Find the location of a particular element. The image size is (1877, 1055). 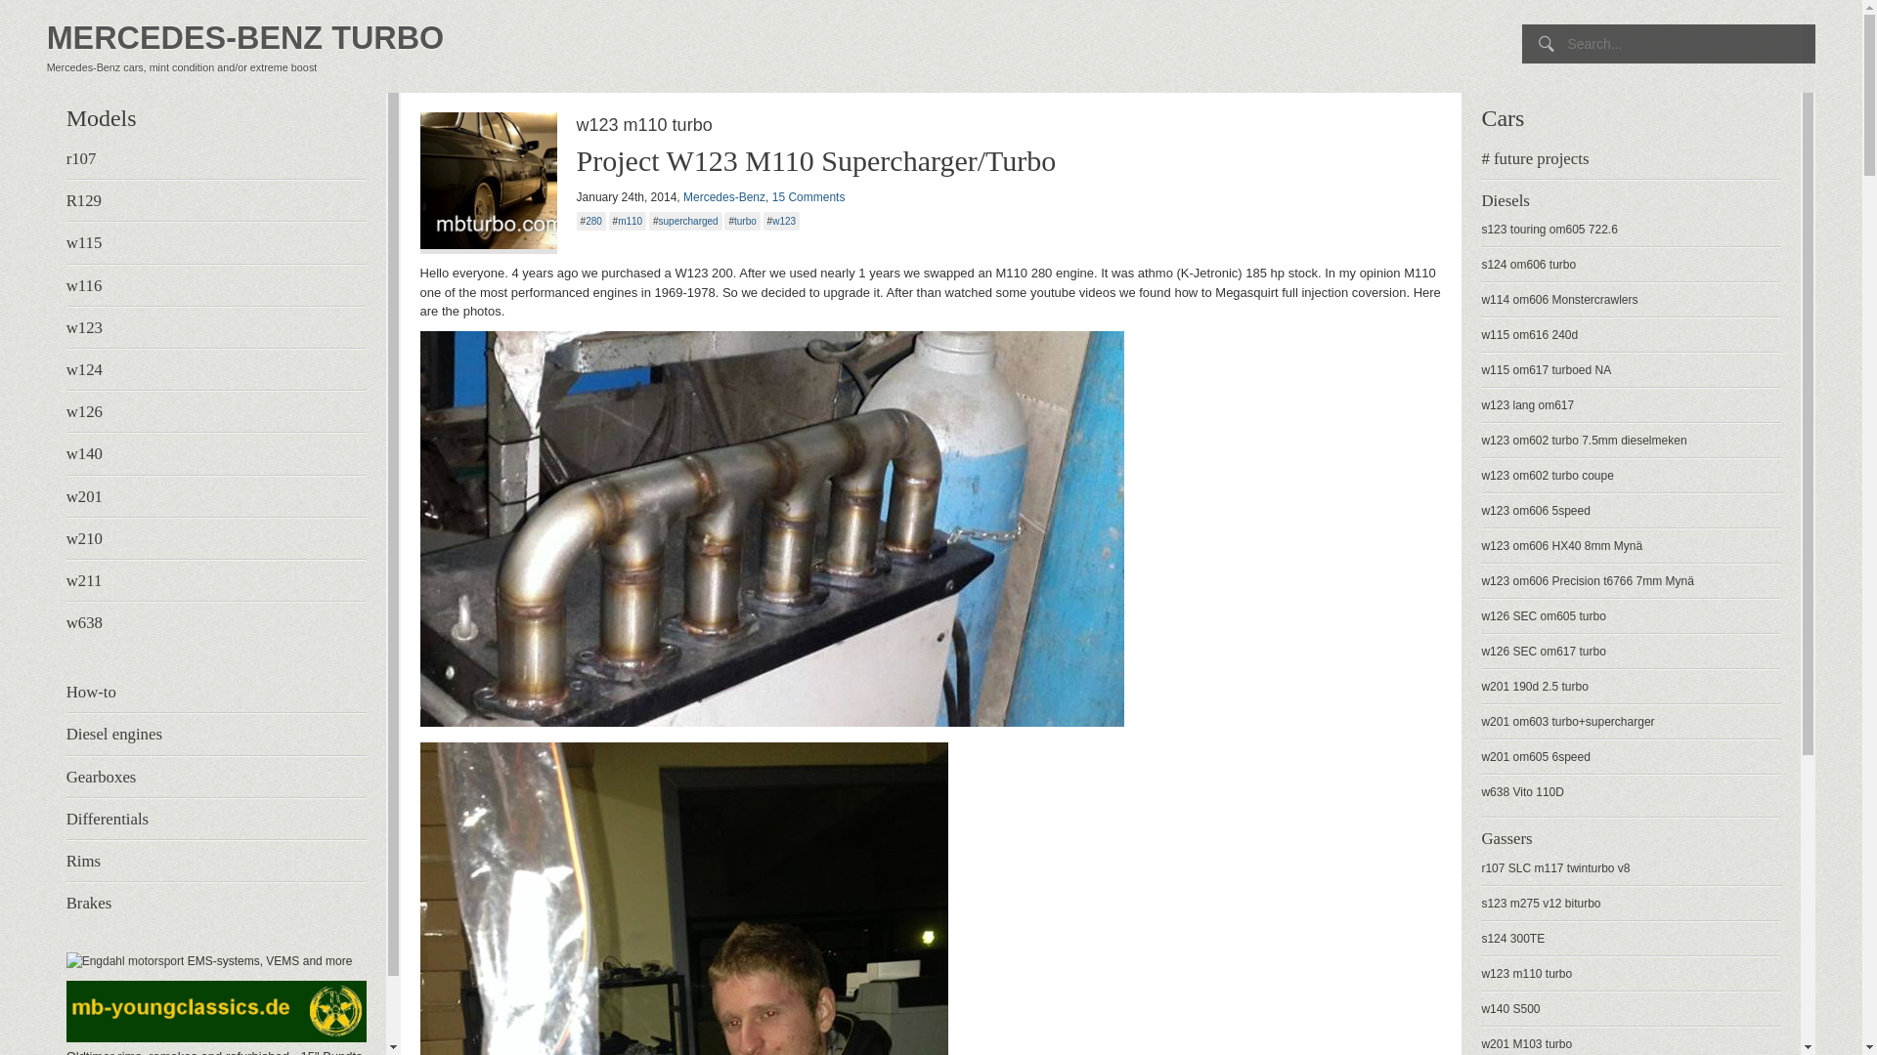

MERCEDES-BENZ TURBO is located at coordinates (932, 39).